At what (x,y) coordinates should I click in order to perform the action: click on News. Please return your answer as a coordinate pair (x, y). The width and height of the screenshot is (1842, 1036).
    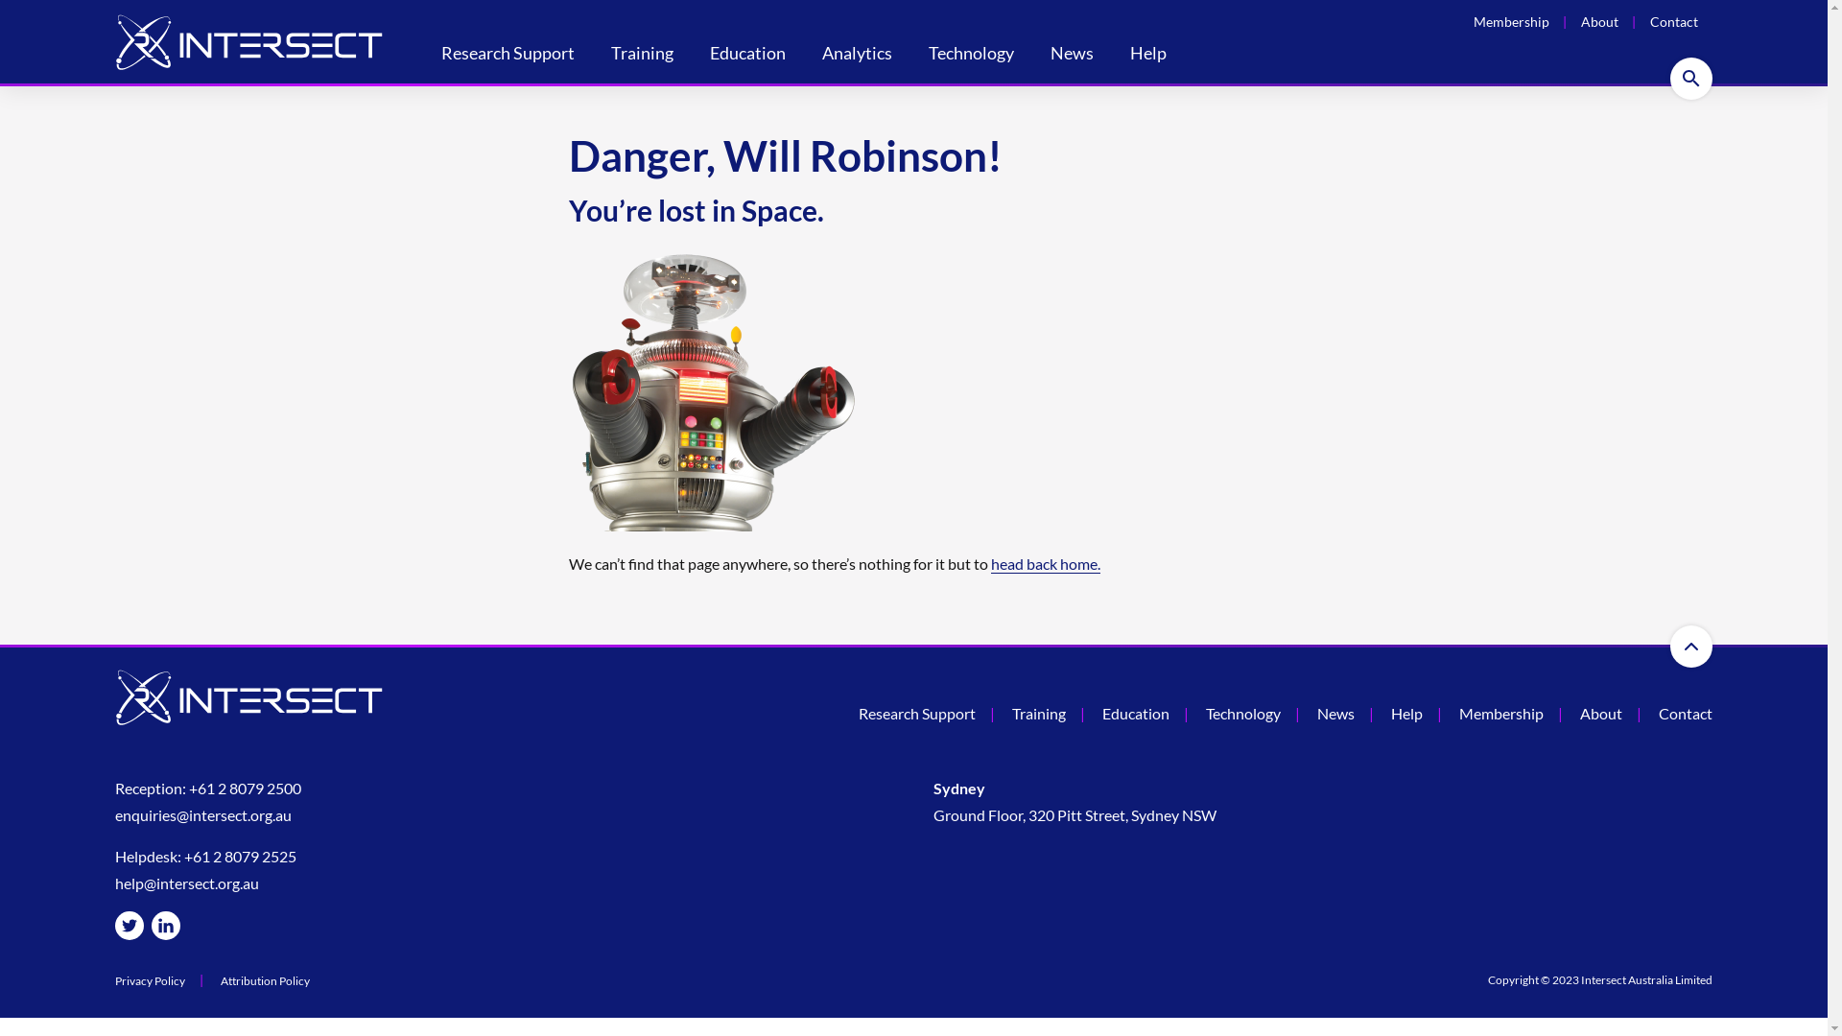
    Looking at the image, I should click on (1073, 56).